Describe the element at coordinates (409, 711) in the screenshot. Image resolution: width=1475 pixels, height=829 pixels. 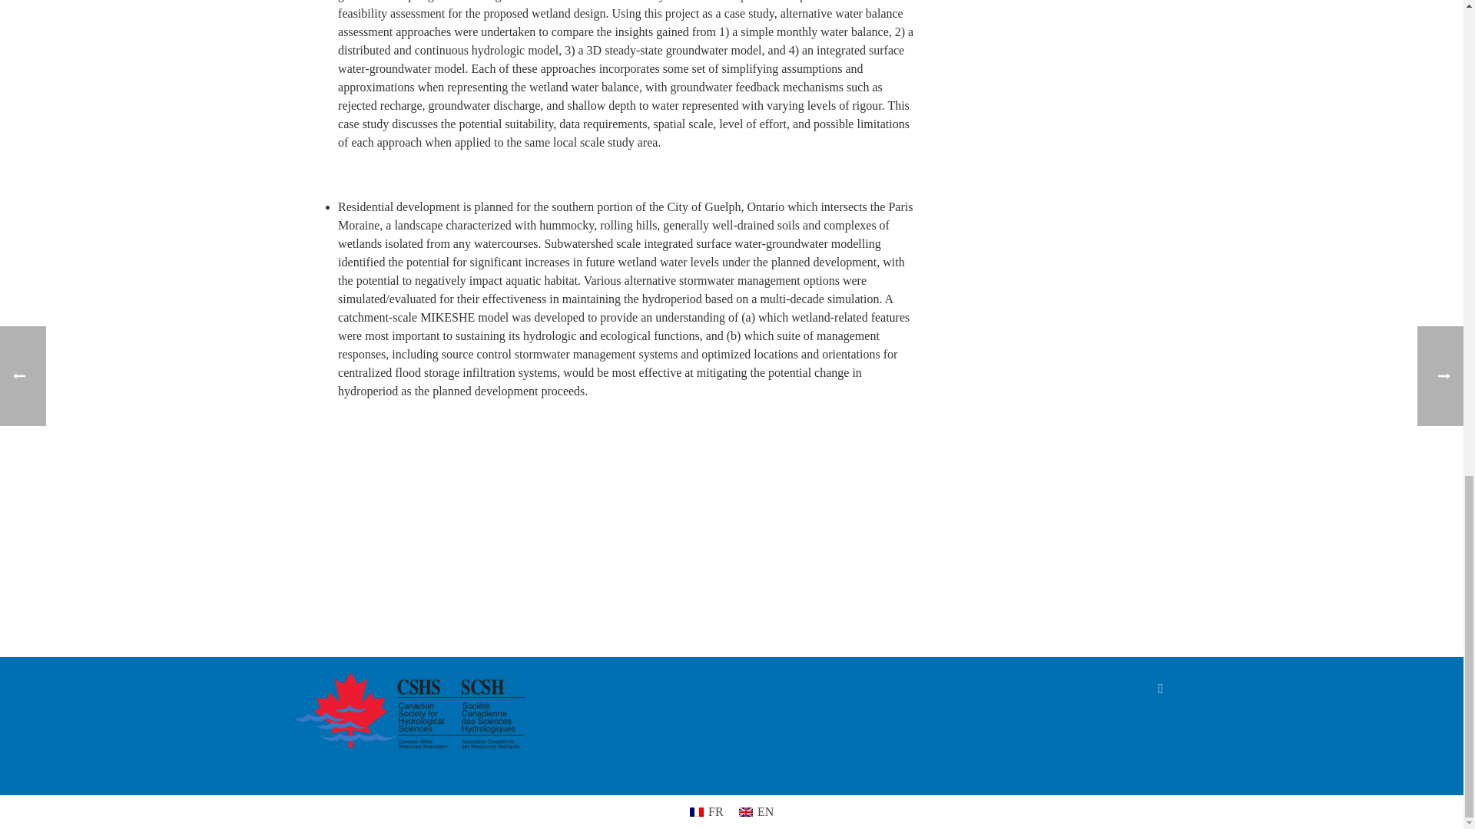
I see `Canadian Water Resources Association` at that location.